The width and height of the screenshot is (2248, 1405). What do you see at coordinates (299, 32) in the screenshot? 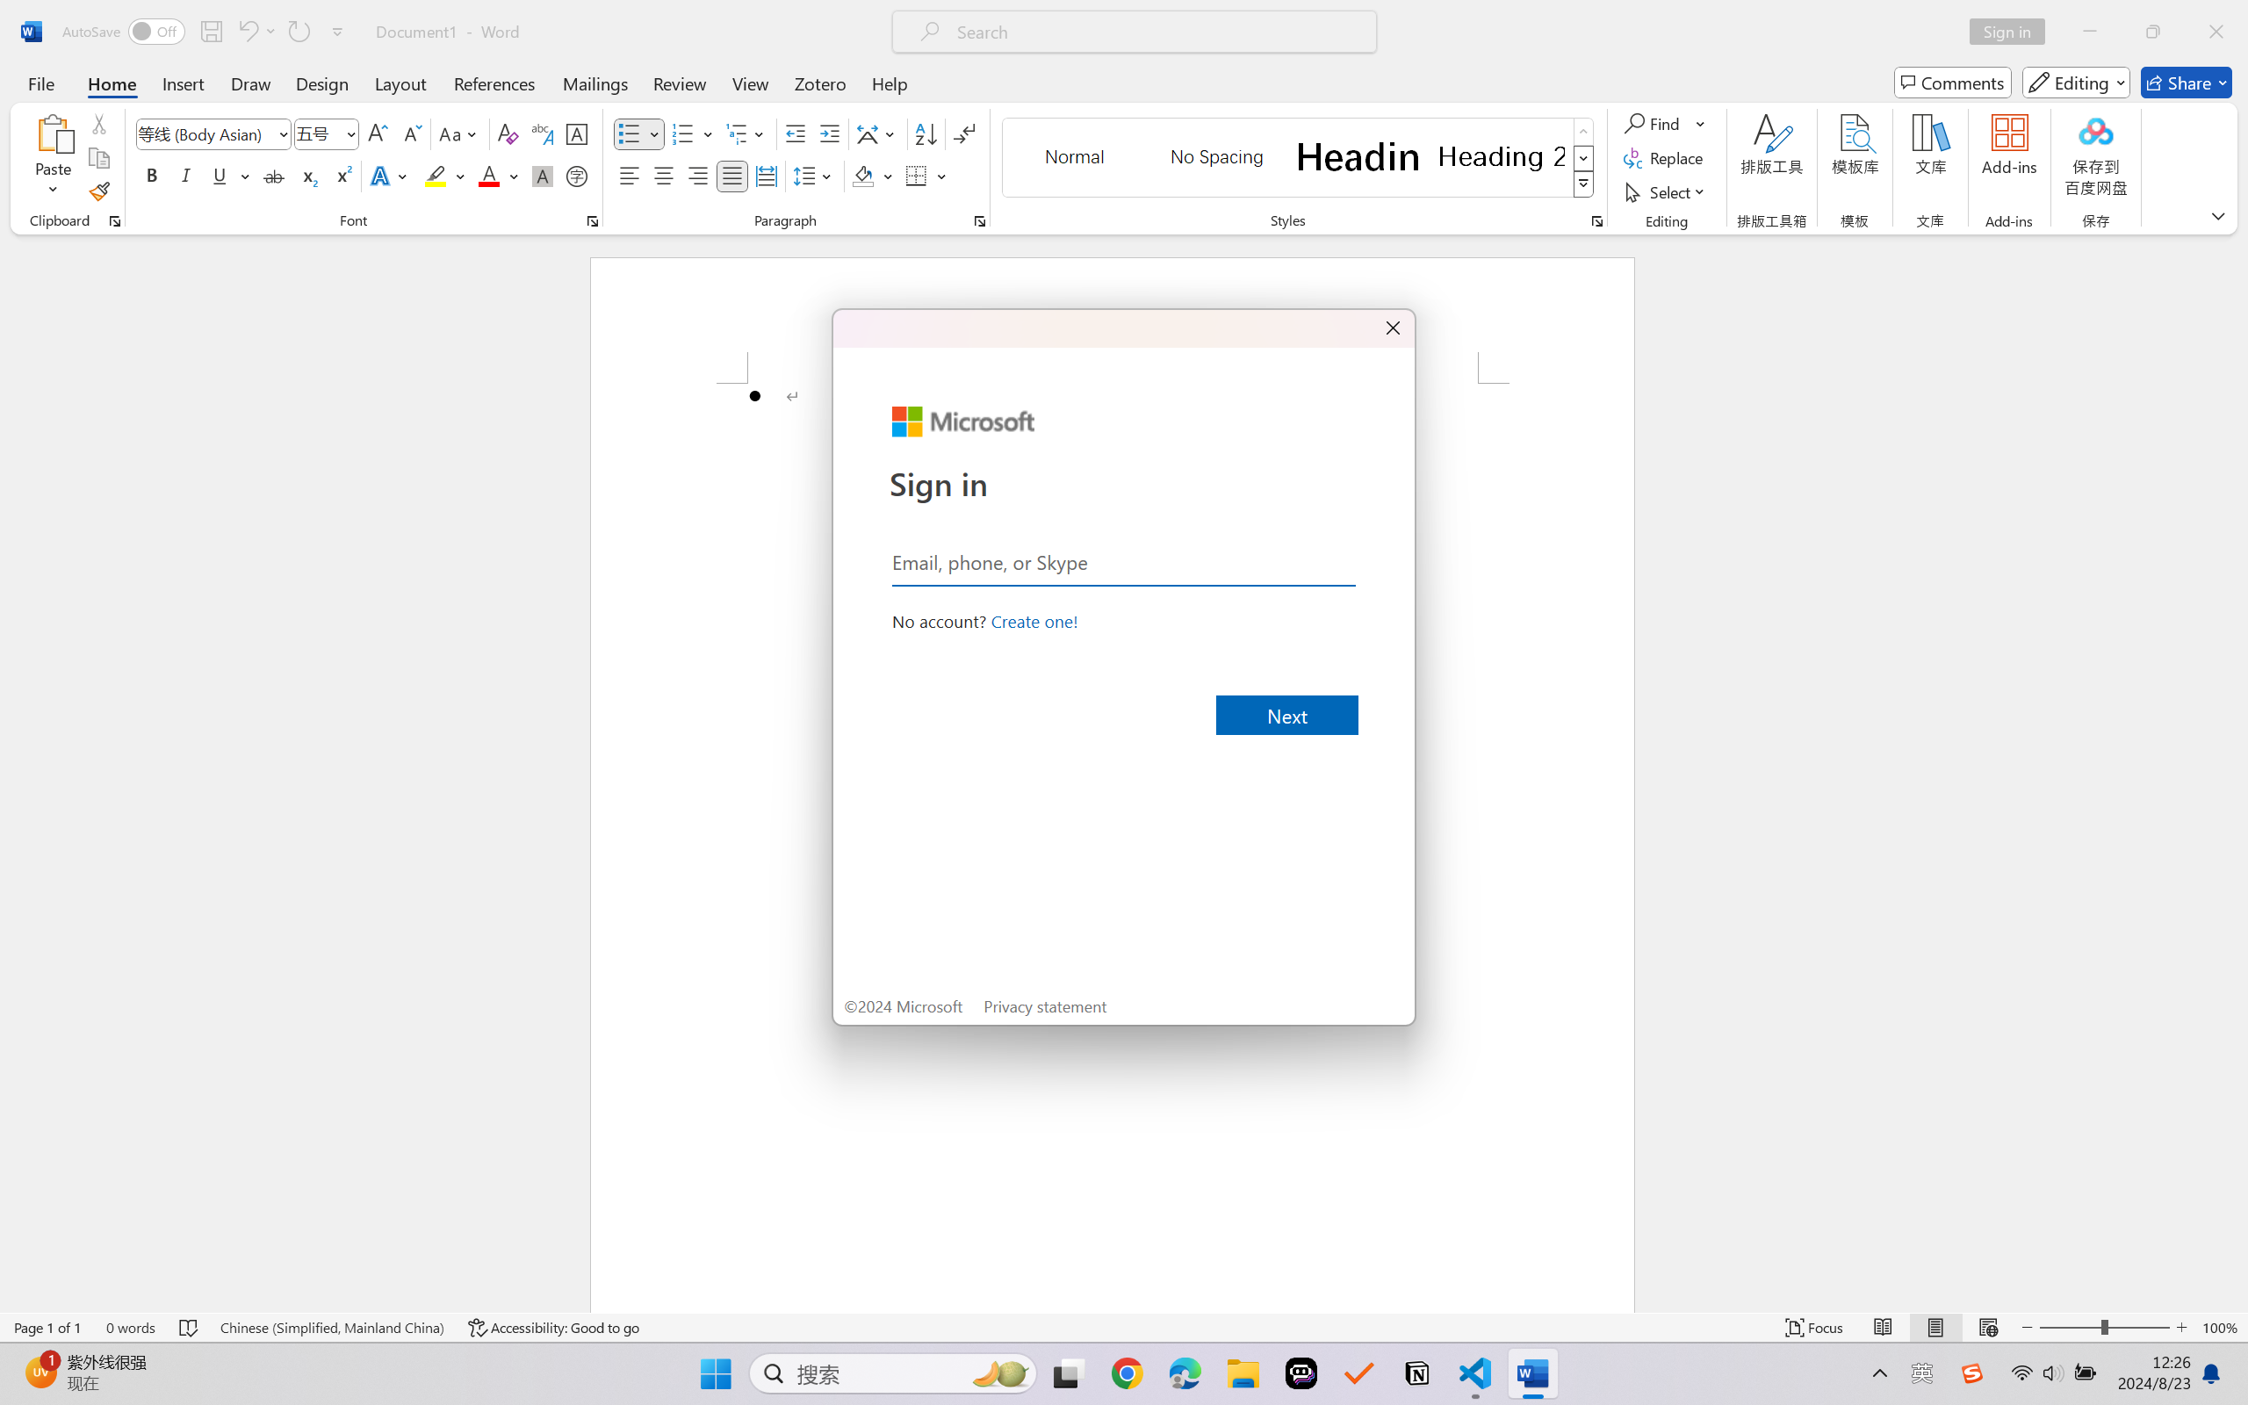
I see `Repeat Bullet Default` at bounding box center [299, 32].